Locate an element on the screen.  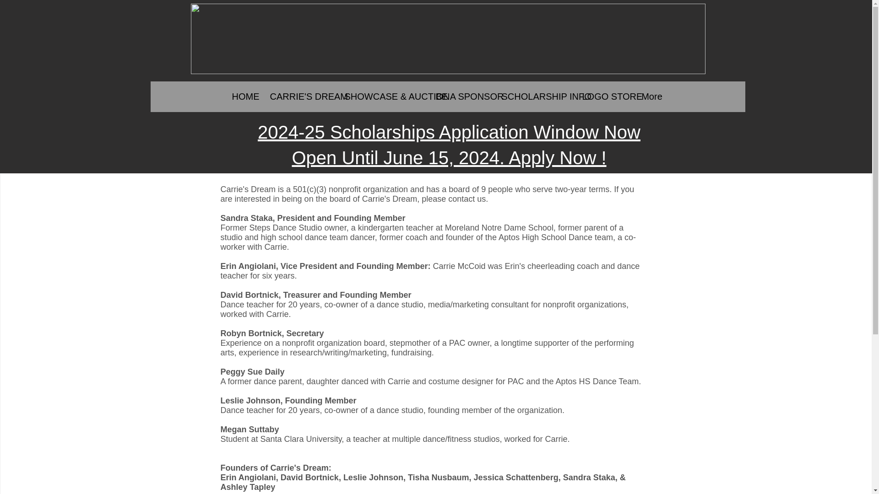
Carries wall BLACK ong.png is located at coordinates (448, 38).